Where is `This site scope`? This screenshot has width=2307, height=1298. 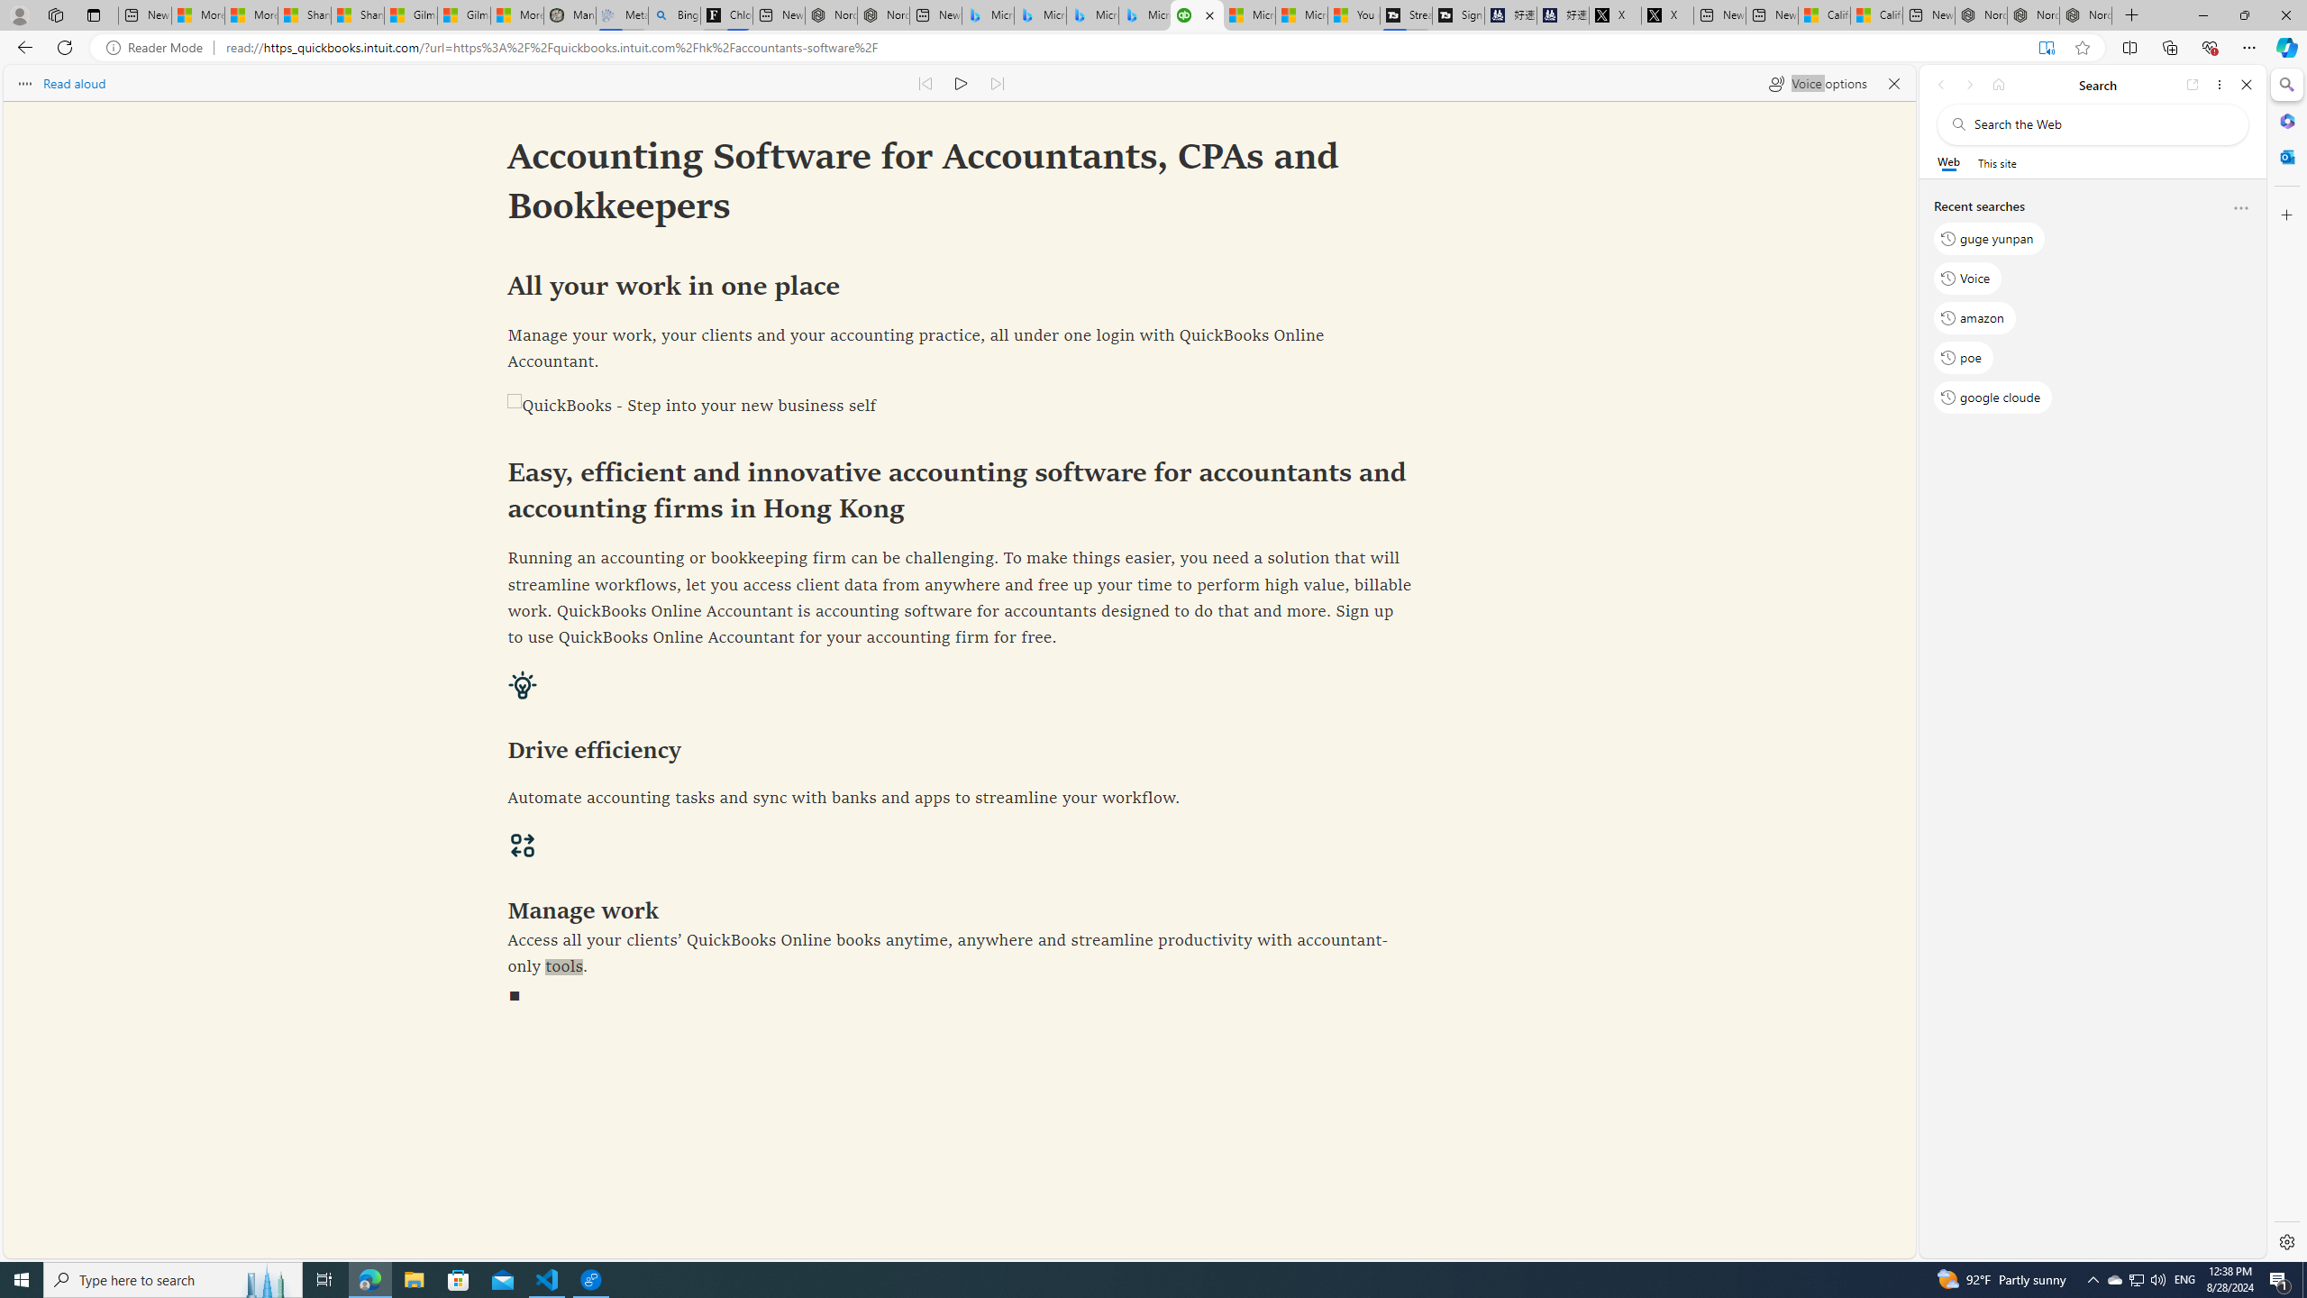
This site scope is located at coordinates (1996, 162).